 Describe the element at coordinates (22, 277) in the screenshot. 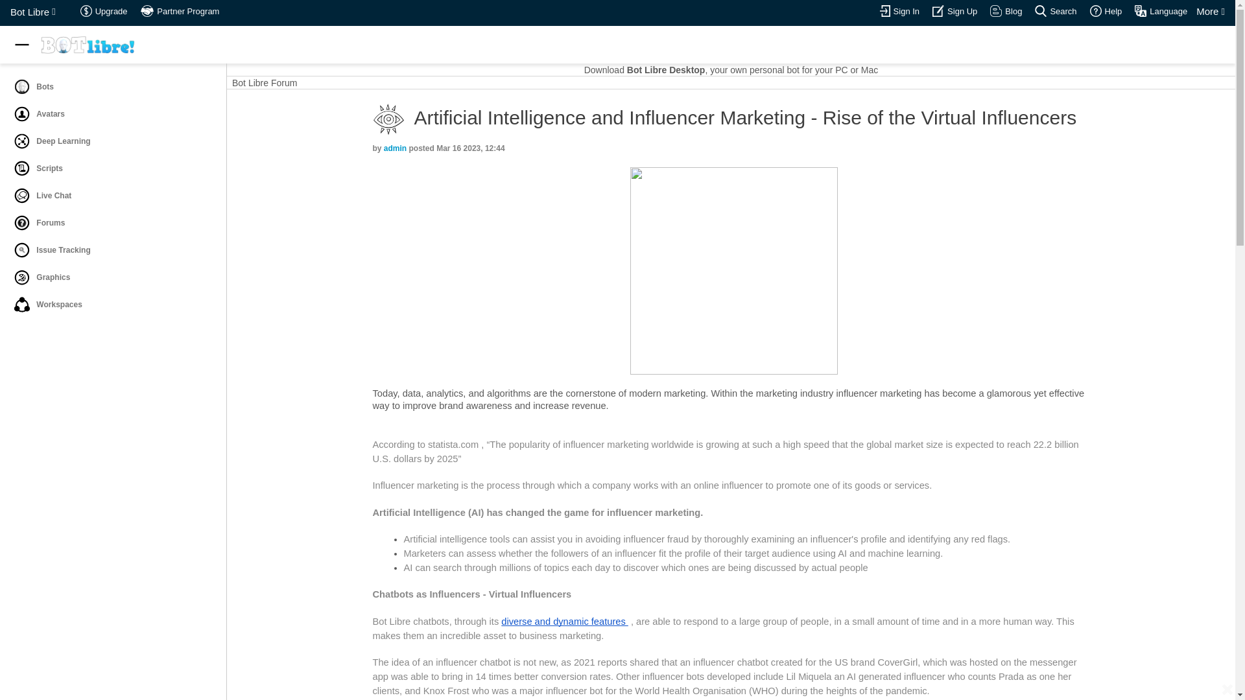

I see `Graphics` at that location.